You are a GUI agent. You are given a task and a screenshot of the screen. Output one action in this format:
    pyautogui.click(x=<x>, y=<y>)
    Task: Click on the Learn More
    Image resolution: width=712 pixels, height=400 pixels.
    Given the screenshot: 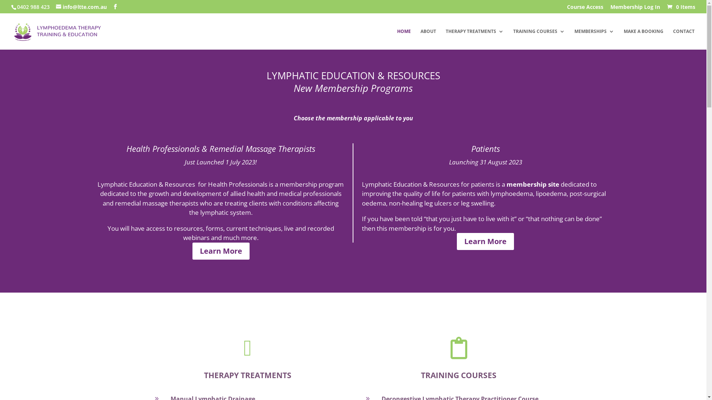 What is the action you would take?
    pyautogui.click(x=221, y=251)
    